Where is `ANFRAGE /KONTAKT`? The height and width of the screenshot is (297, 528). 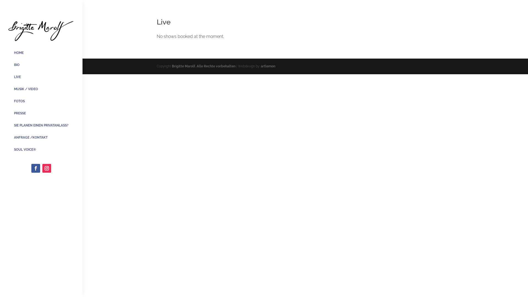 ANFRAGE /KONTAKT is located at coordinates (41, 137).